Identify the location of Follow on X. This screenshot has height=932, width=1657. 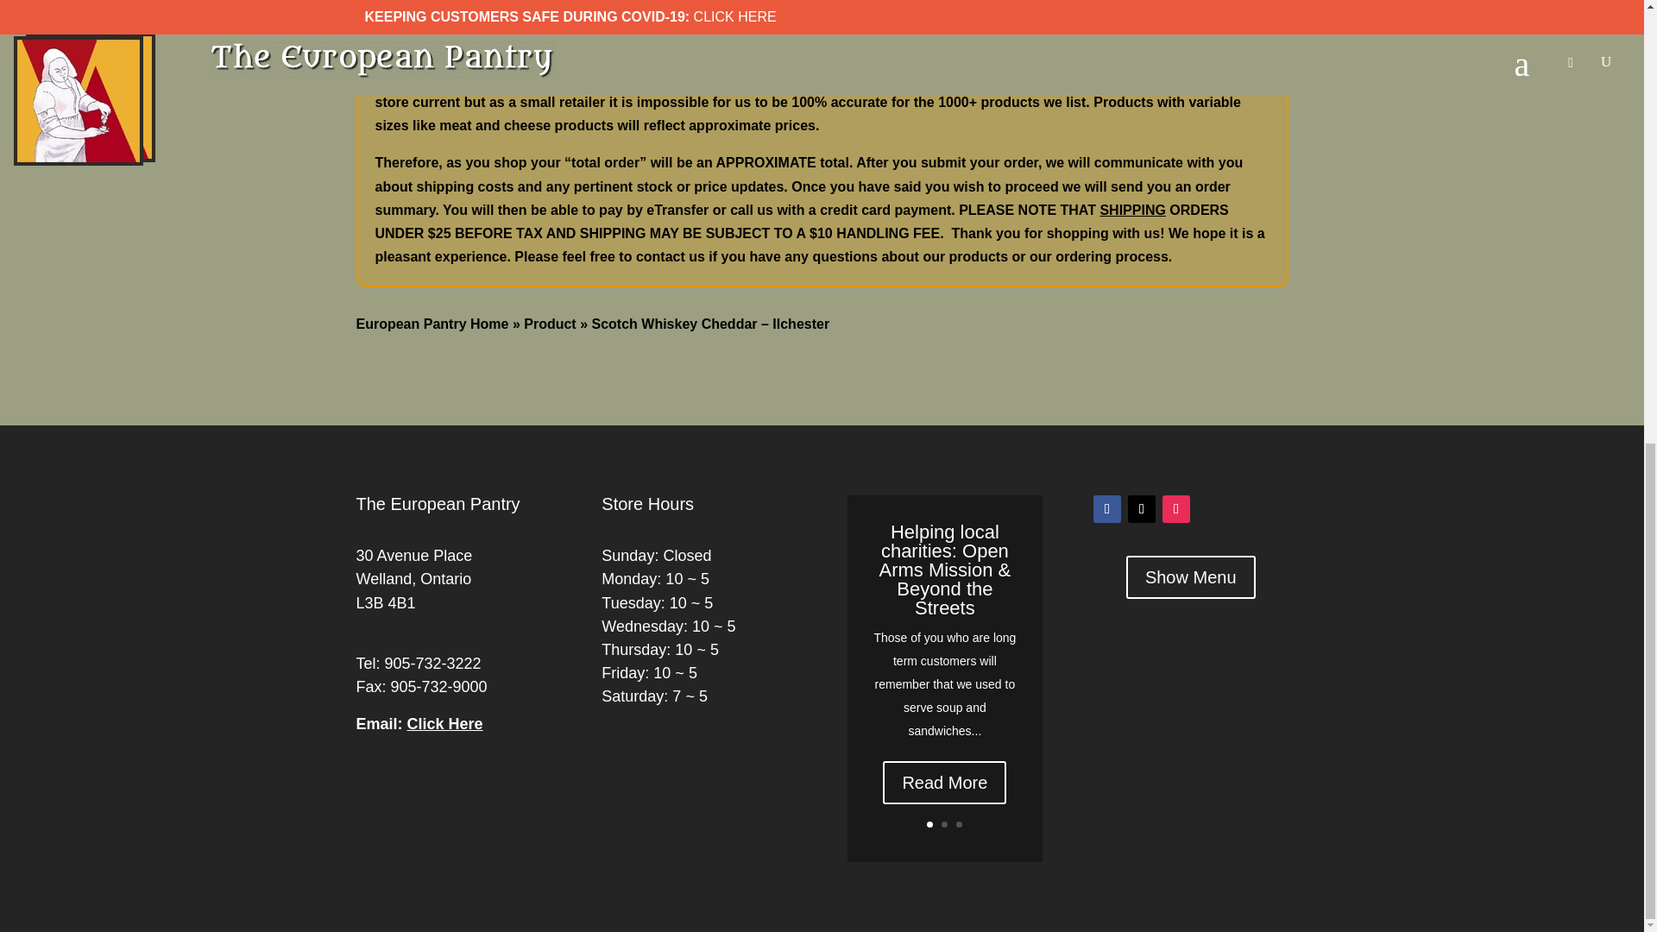
(1141, 508).